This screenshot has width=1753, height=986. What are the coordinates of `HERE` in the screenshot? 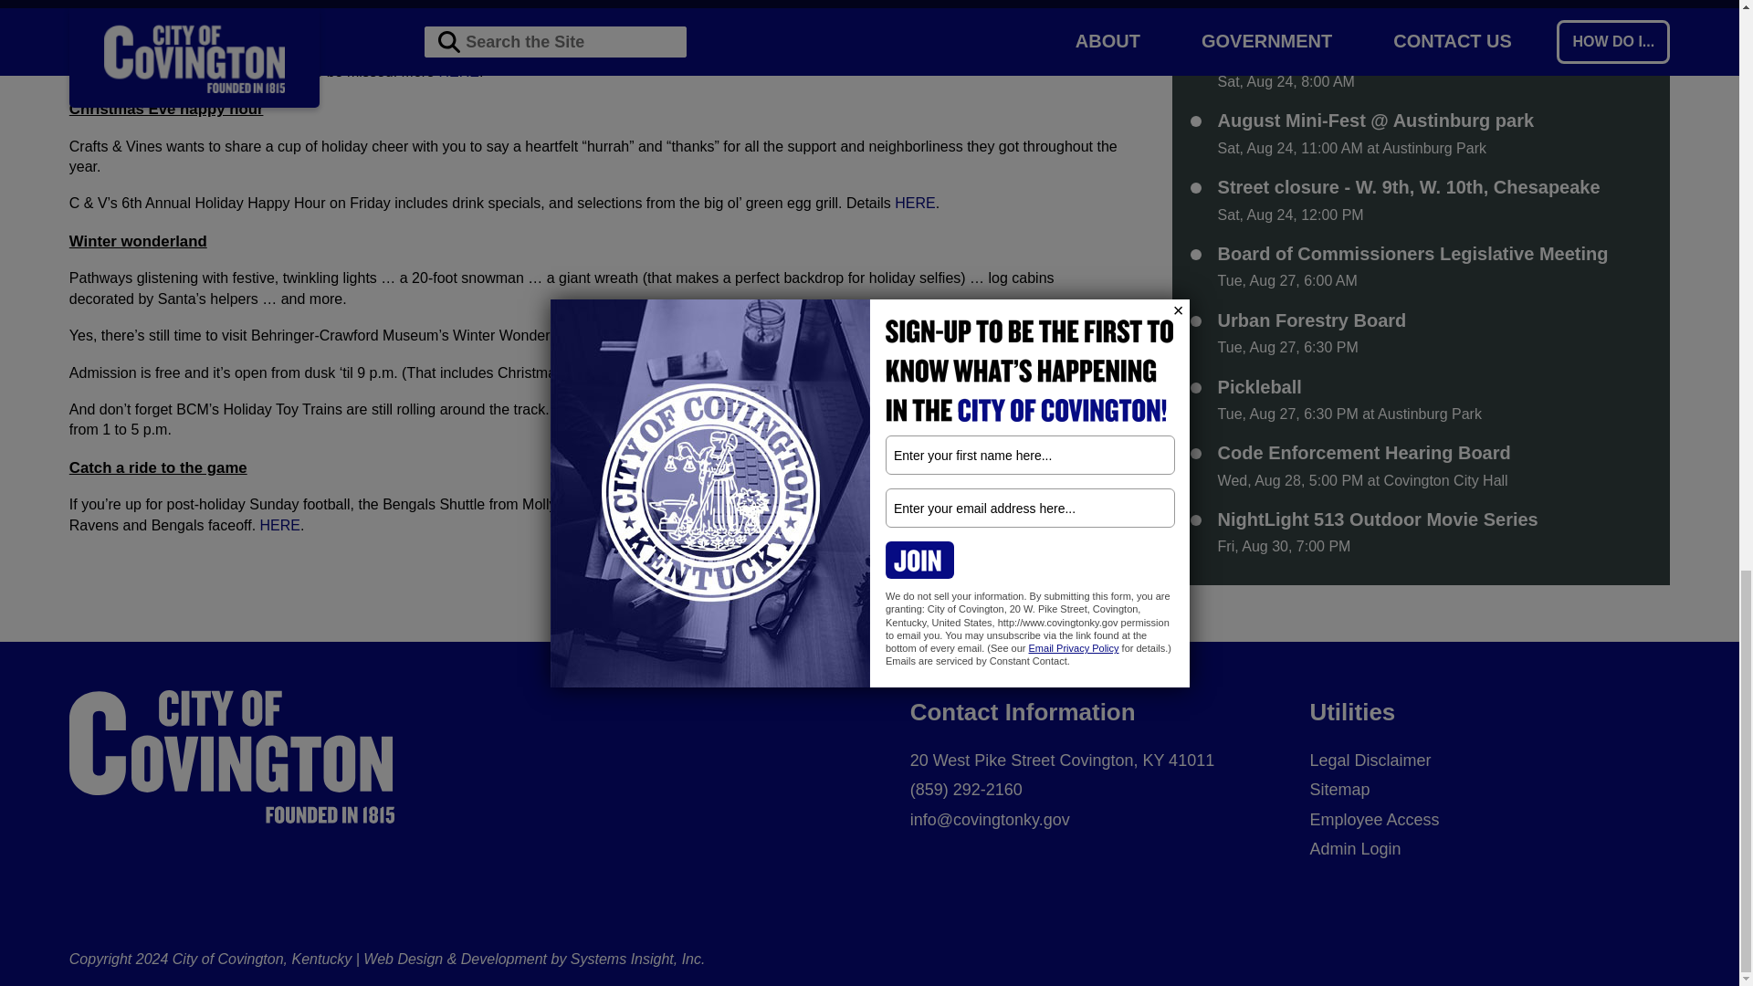 It's located at (684, 409).